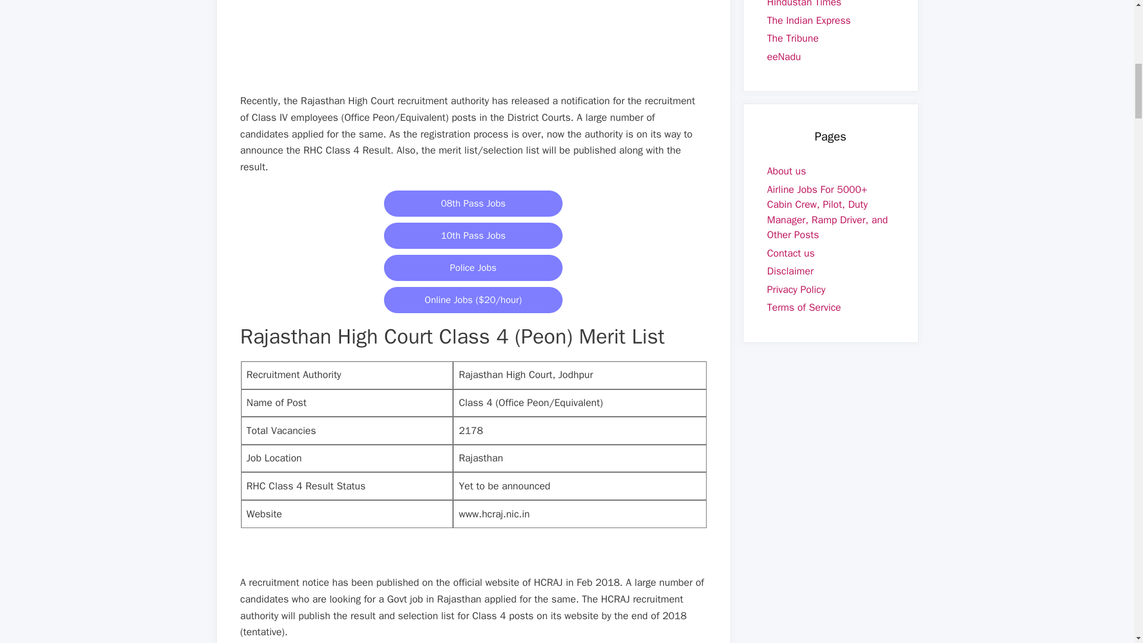 Image resolution: width=1143 pixels, height=643 pixels. What do you see at coordinates (477, 44) in the screenshot?
I see `Advertisement` at bounding box center [477, 44].